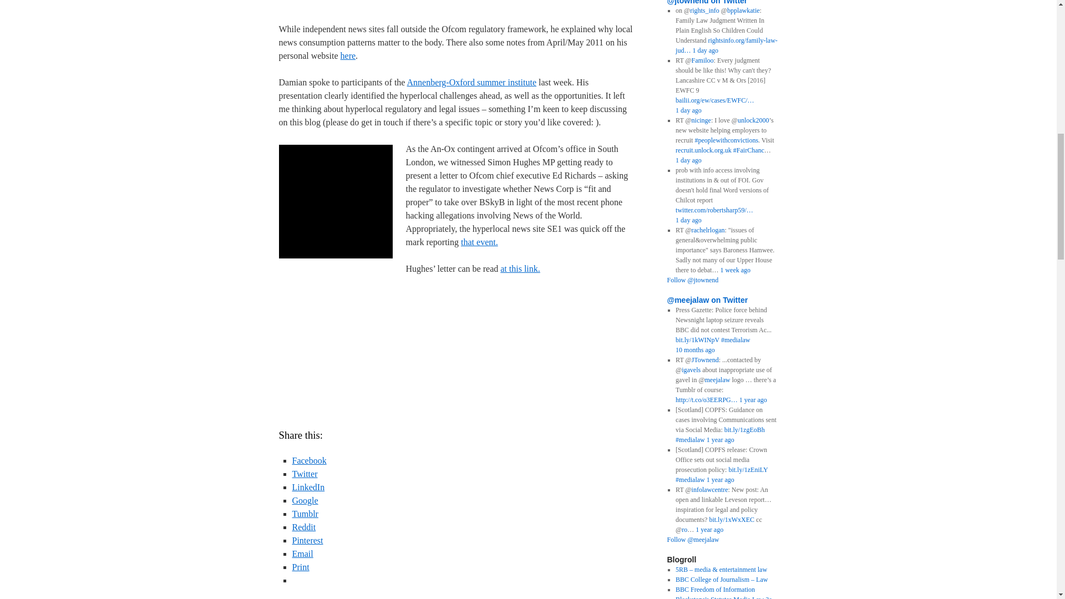  I want to click on photo, so click(335, 201).